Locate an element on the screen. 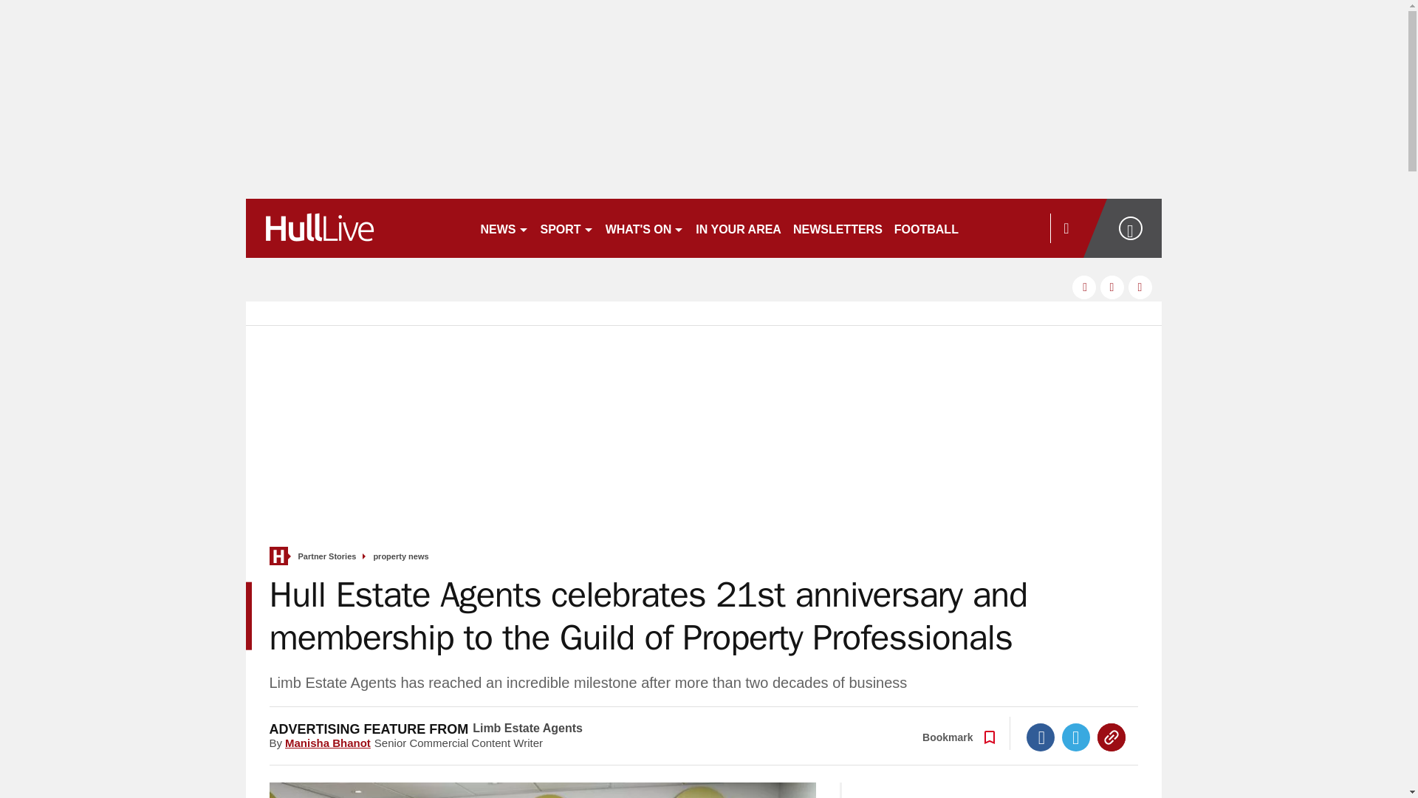  RUGBY LEAGUE is located at coordinates (1018, 228).